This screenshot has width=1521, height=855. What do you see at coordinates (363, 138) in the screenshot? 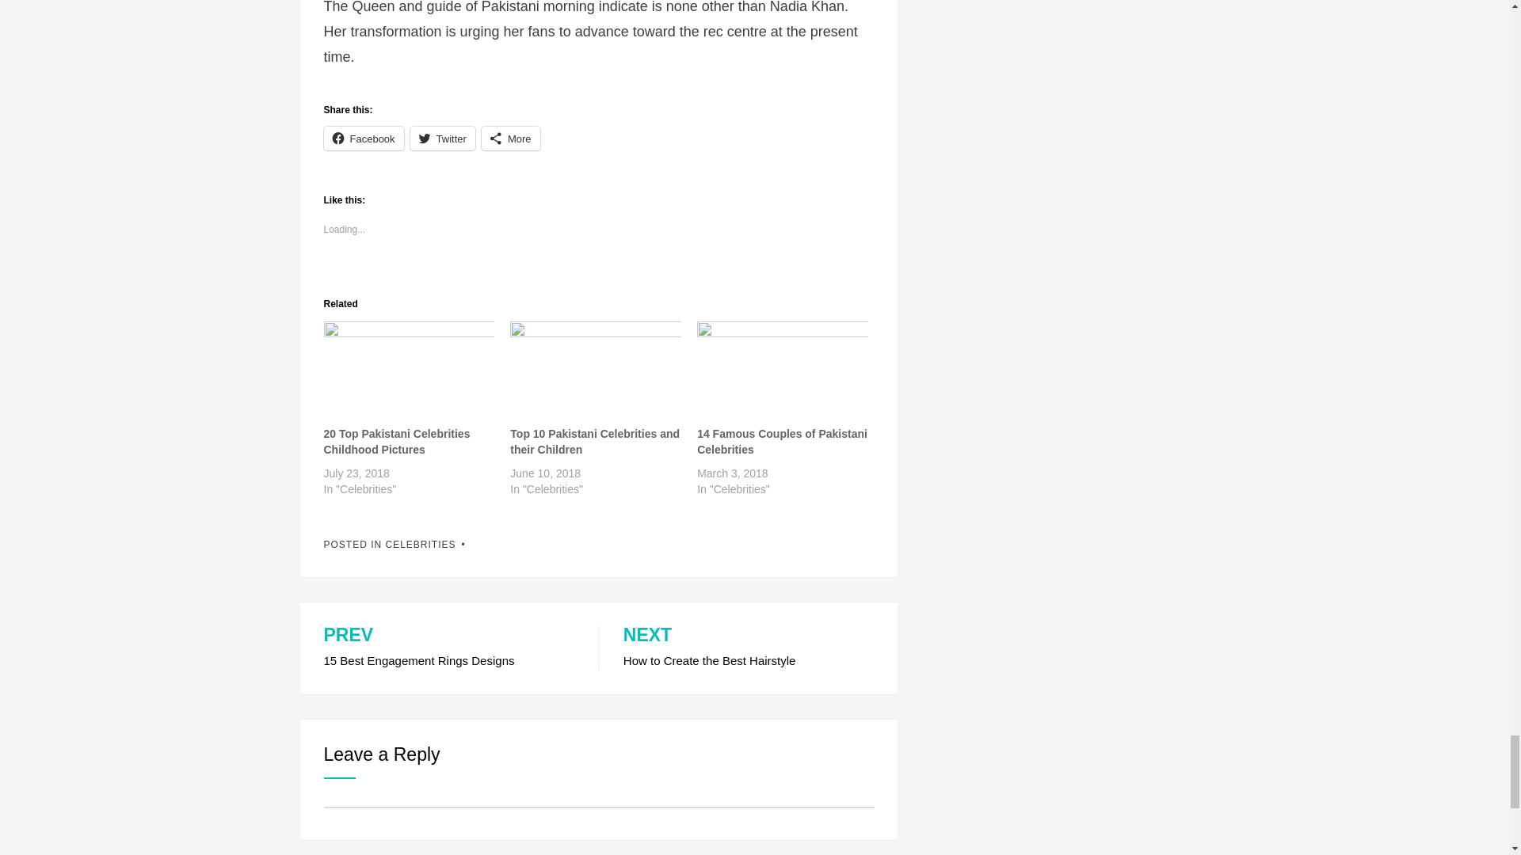
I see `Click to share on Facebook` at bounding box center [363, 138].